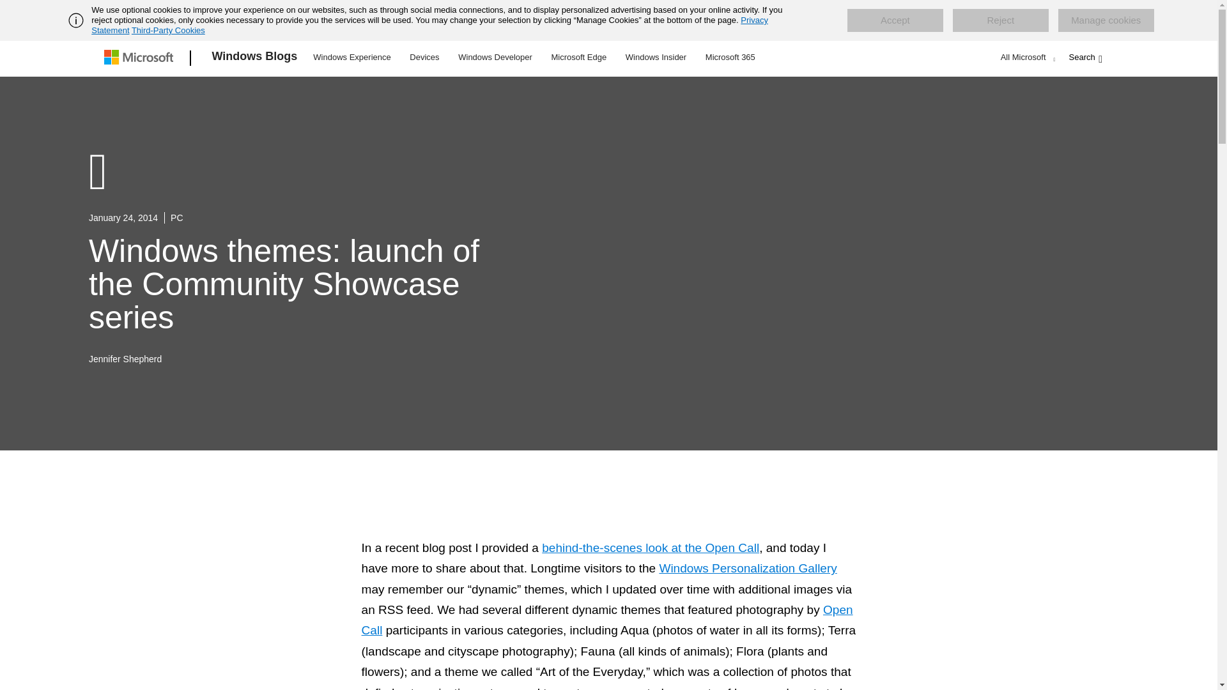  What do you see at coordinates (730, 56) in the screenshot?
I see `Microsoft 365` at bounding box center [730, 56].